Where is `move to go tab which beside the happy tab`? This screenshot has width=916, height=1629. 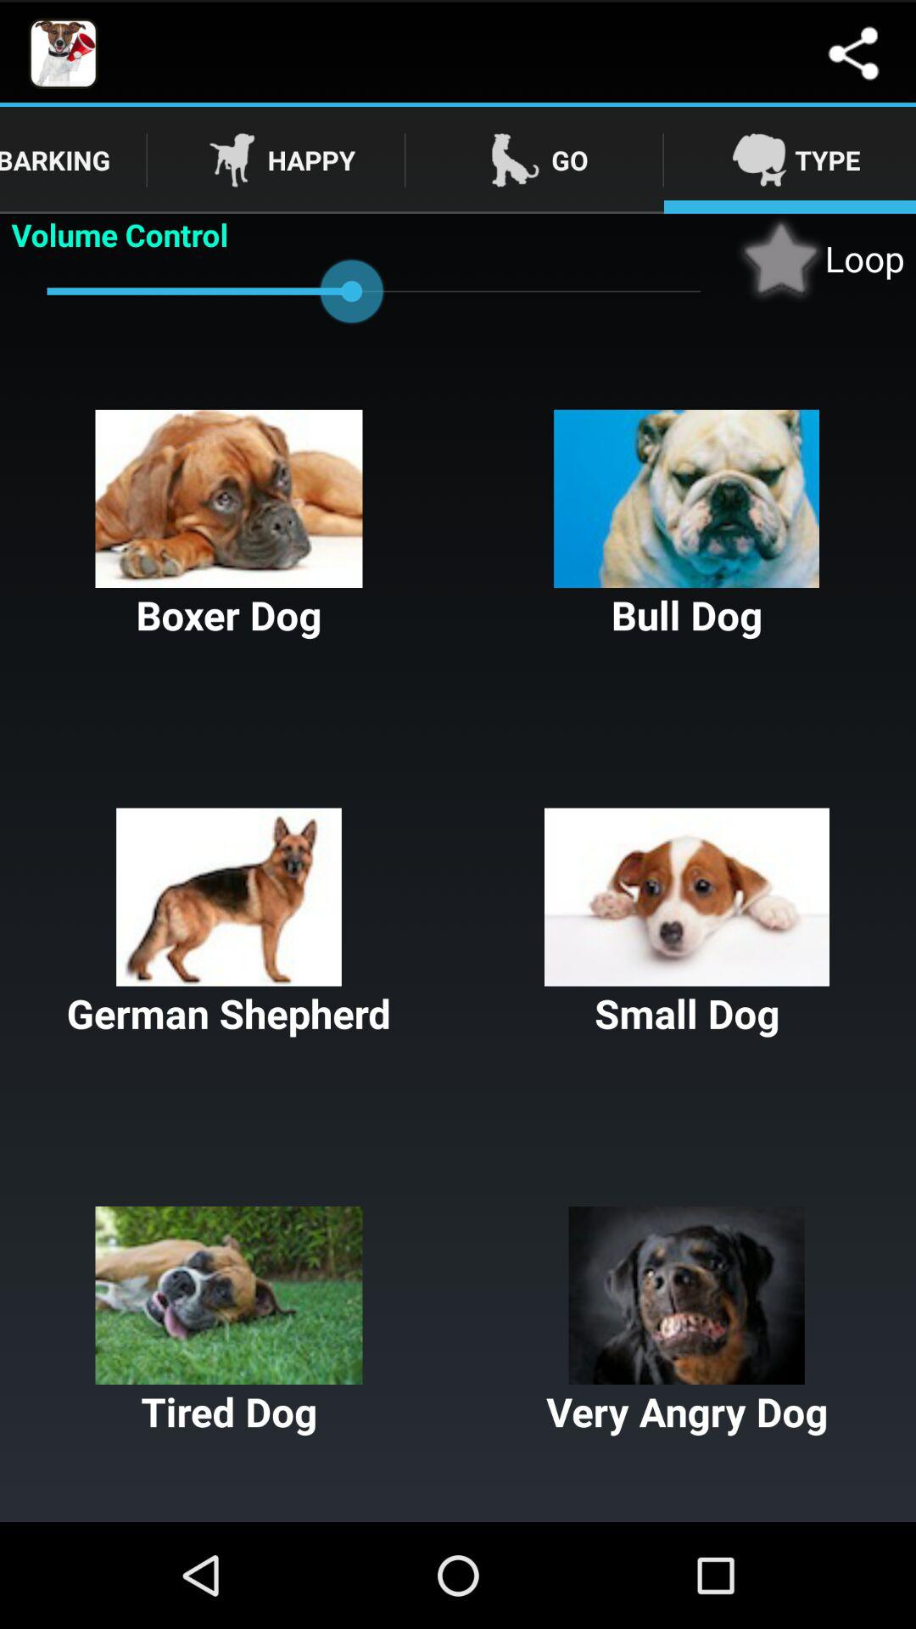
move to go tab which beside the happy tab is located at coordinates (534, 160).